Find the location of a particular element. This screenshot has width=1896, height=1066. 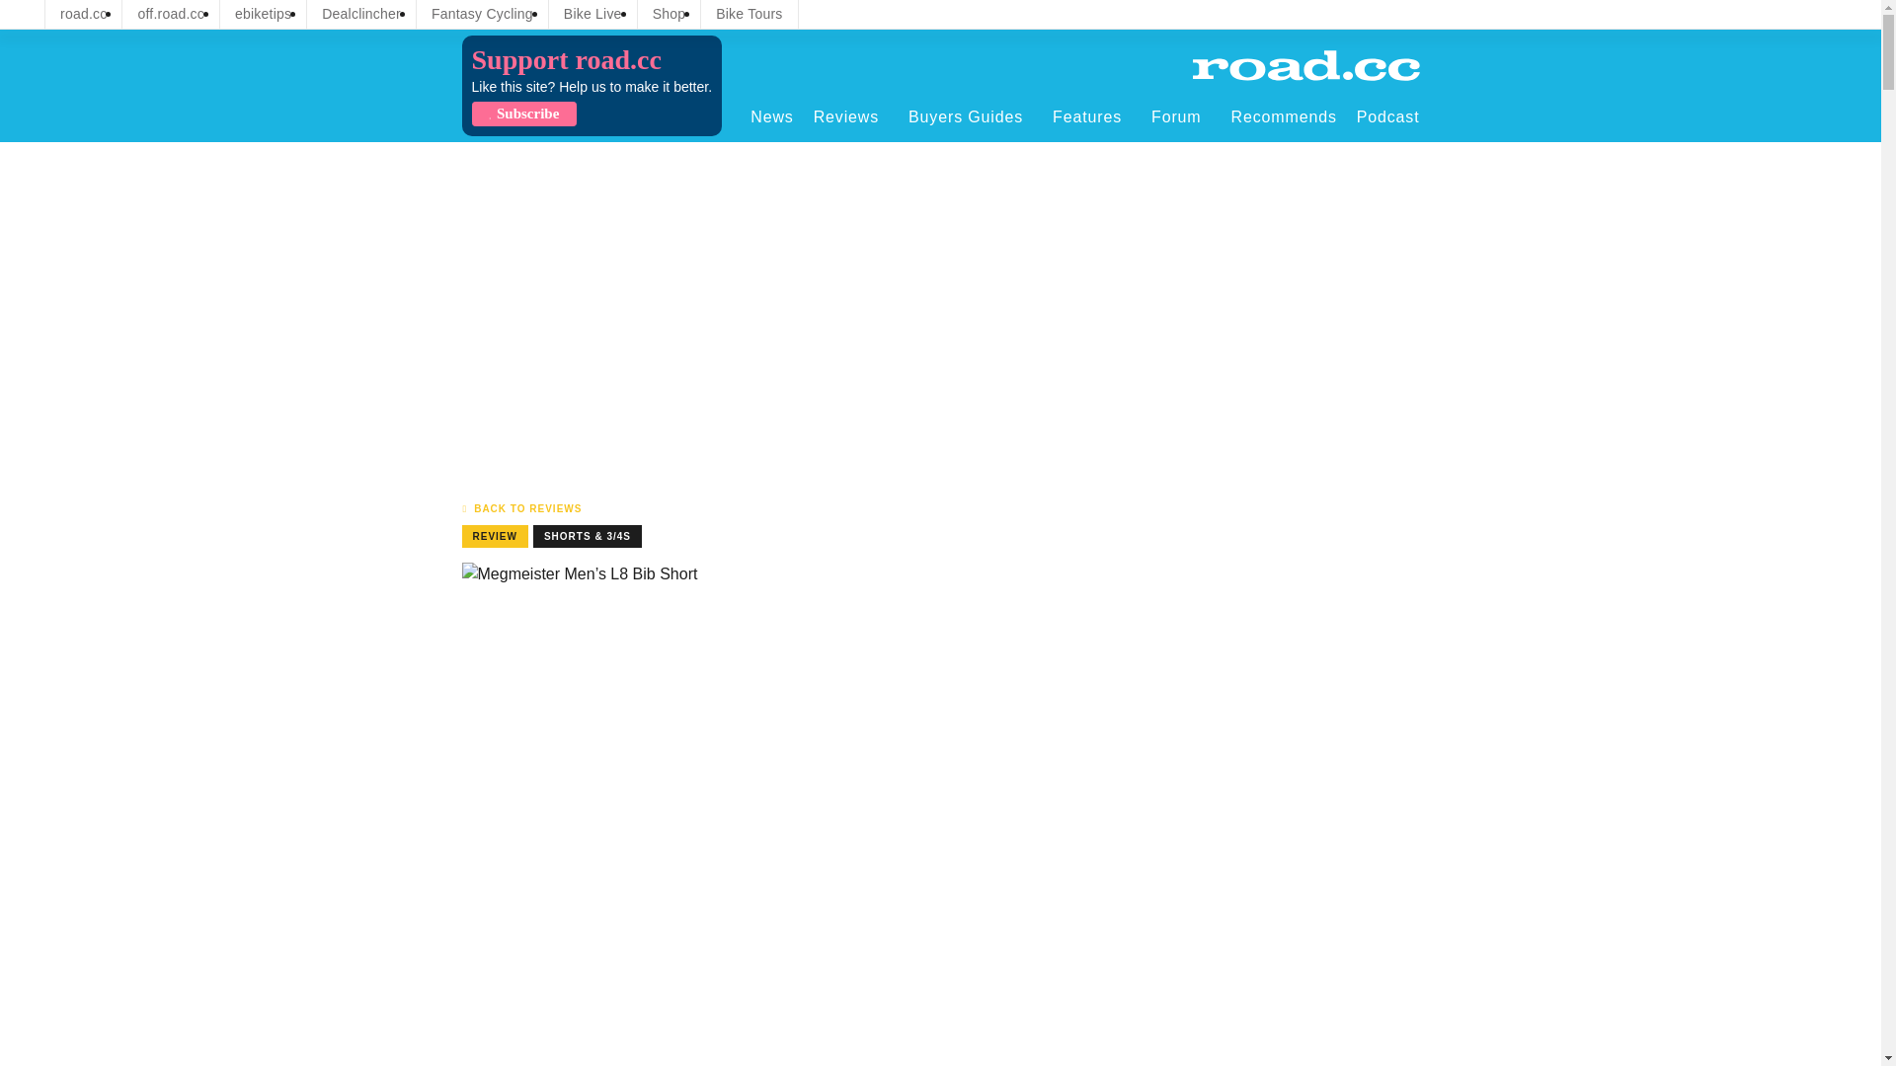

Shop is located at coordinates (670, 14).